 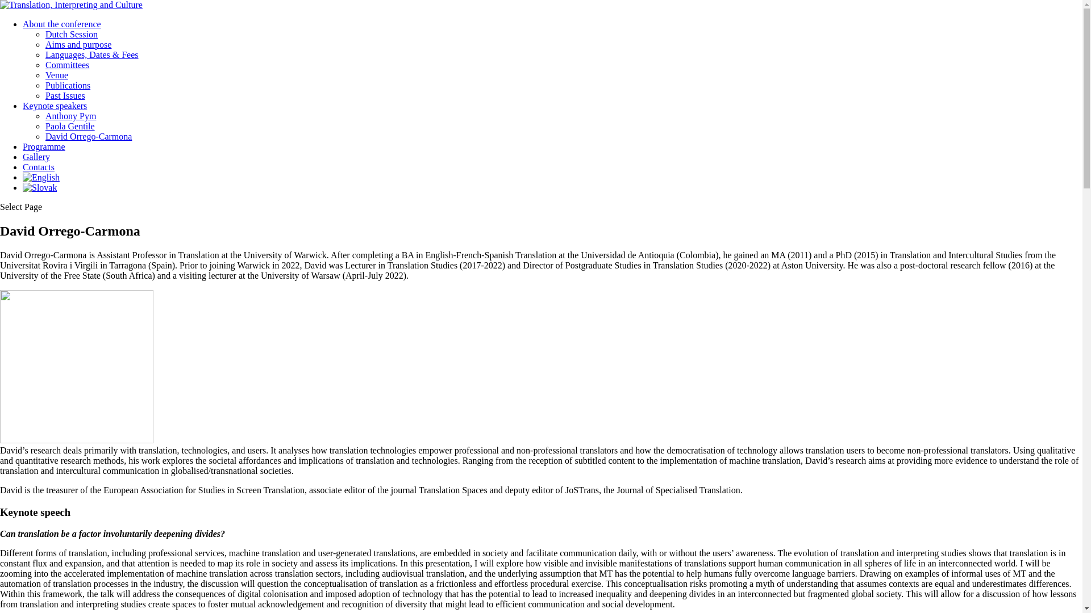 What do you see at coordinates (70, 126) in the screenshot?
I see `Paola Gentile` at bounding box center [70, 126].